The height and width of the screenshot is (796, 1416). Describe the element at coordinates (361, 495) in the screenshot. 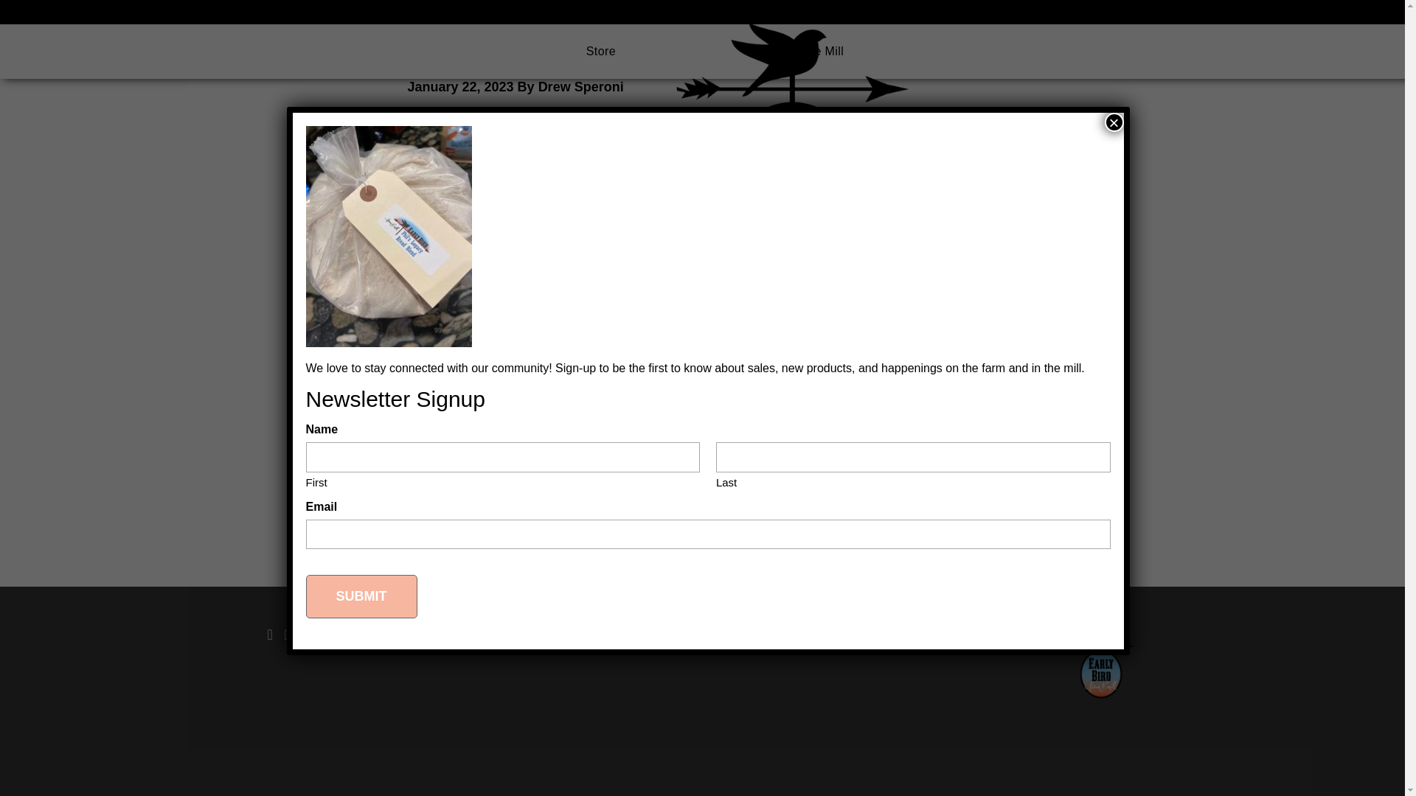

I see `Submit` at that location.